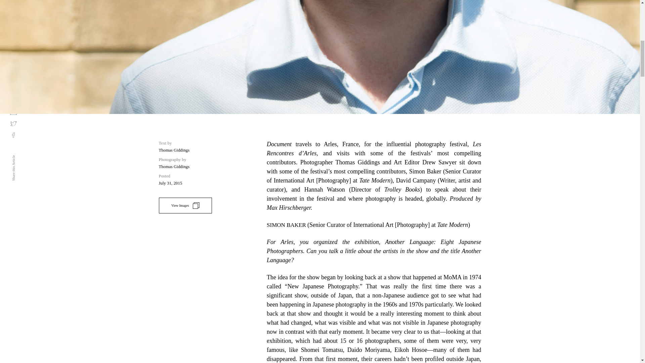  Describe the element at coordinates (174, 150) in the screenshot. I see `Posts by Thomas Giddings` at that location.